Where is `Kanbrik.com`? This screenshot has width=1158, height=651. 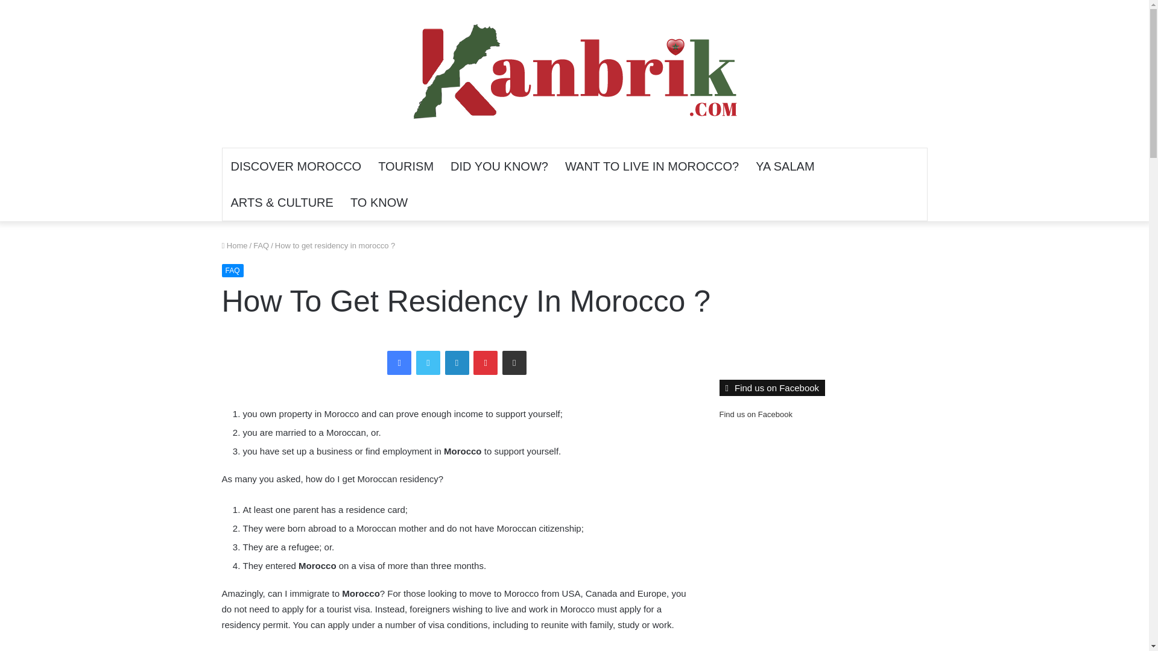
Kanbrik.com is located at coordinates (574, 74).